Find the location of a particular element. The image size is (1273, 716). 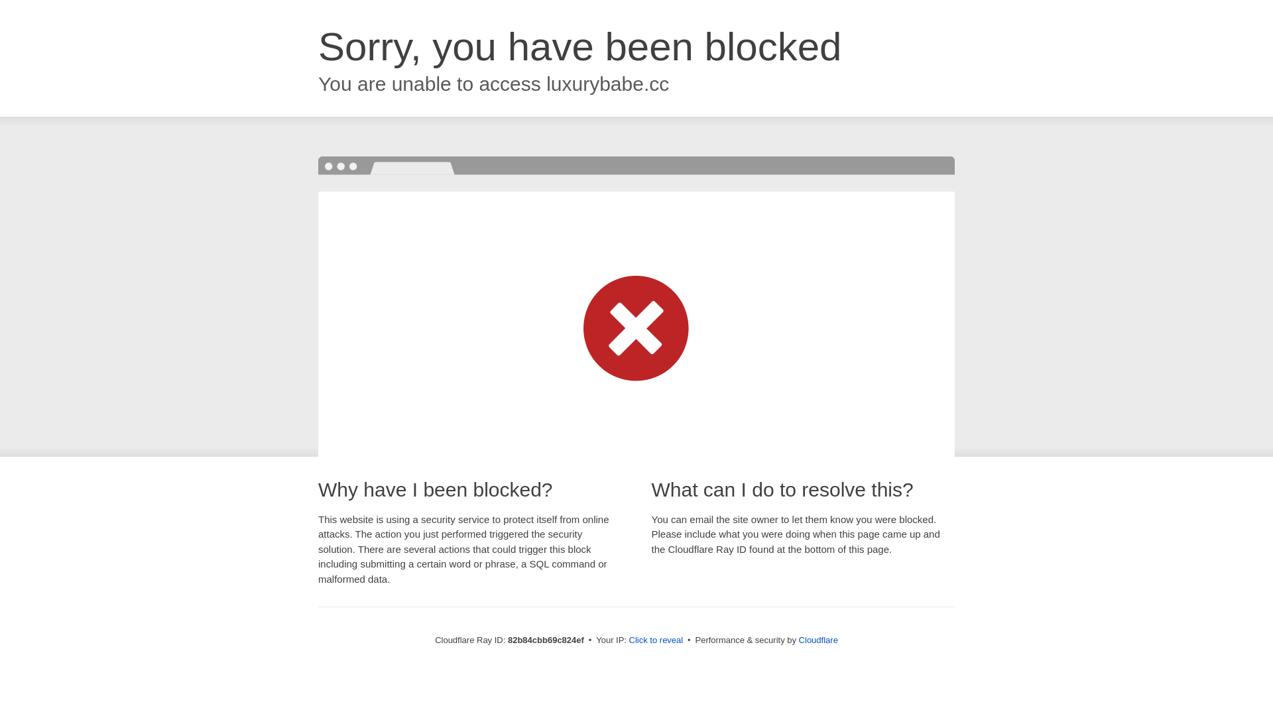

Cloudflare is located at coordinates (818, 640).